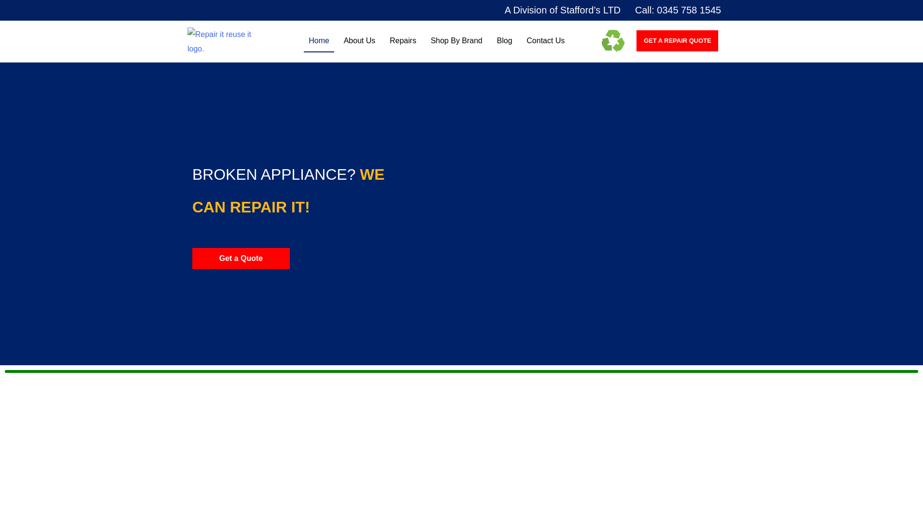  I want to click on Shop By Brand, so click(456, 40).